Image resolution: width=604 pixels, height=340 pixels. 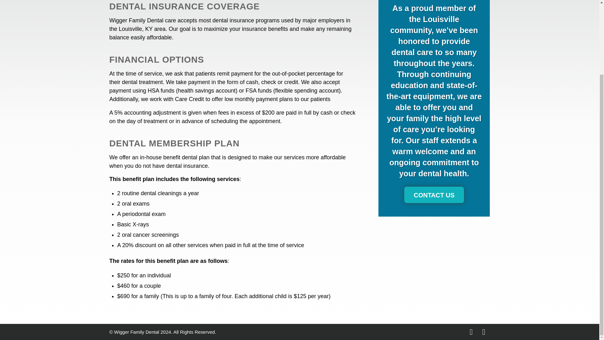 What do you see at coordinates (471, 331) in the screenshot?
I see `Facebook` at bounding box center [471, 331].